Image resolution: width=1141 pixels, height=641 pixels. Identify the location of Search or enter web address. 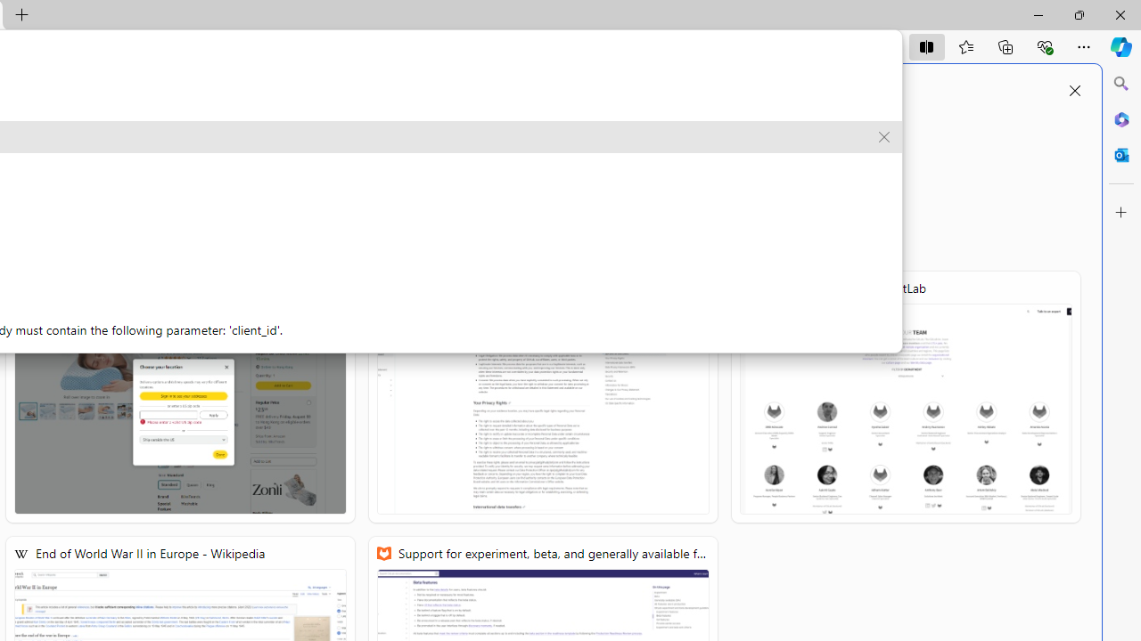
(544, 171).